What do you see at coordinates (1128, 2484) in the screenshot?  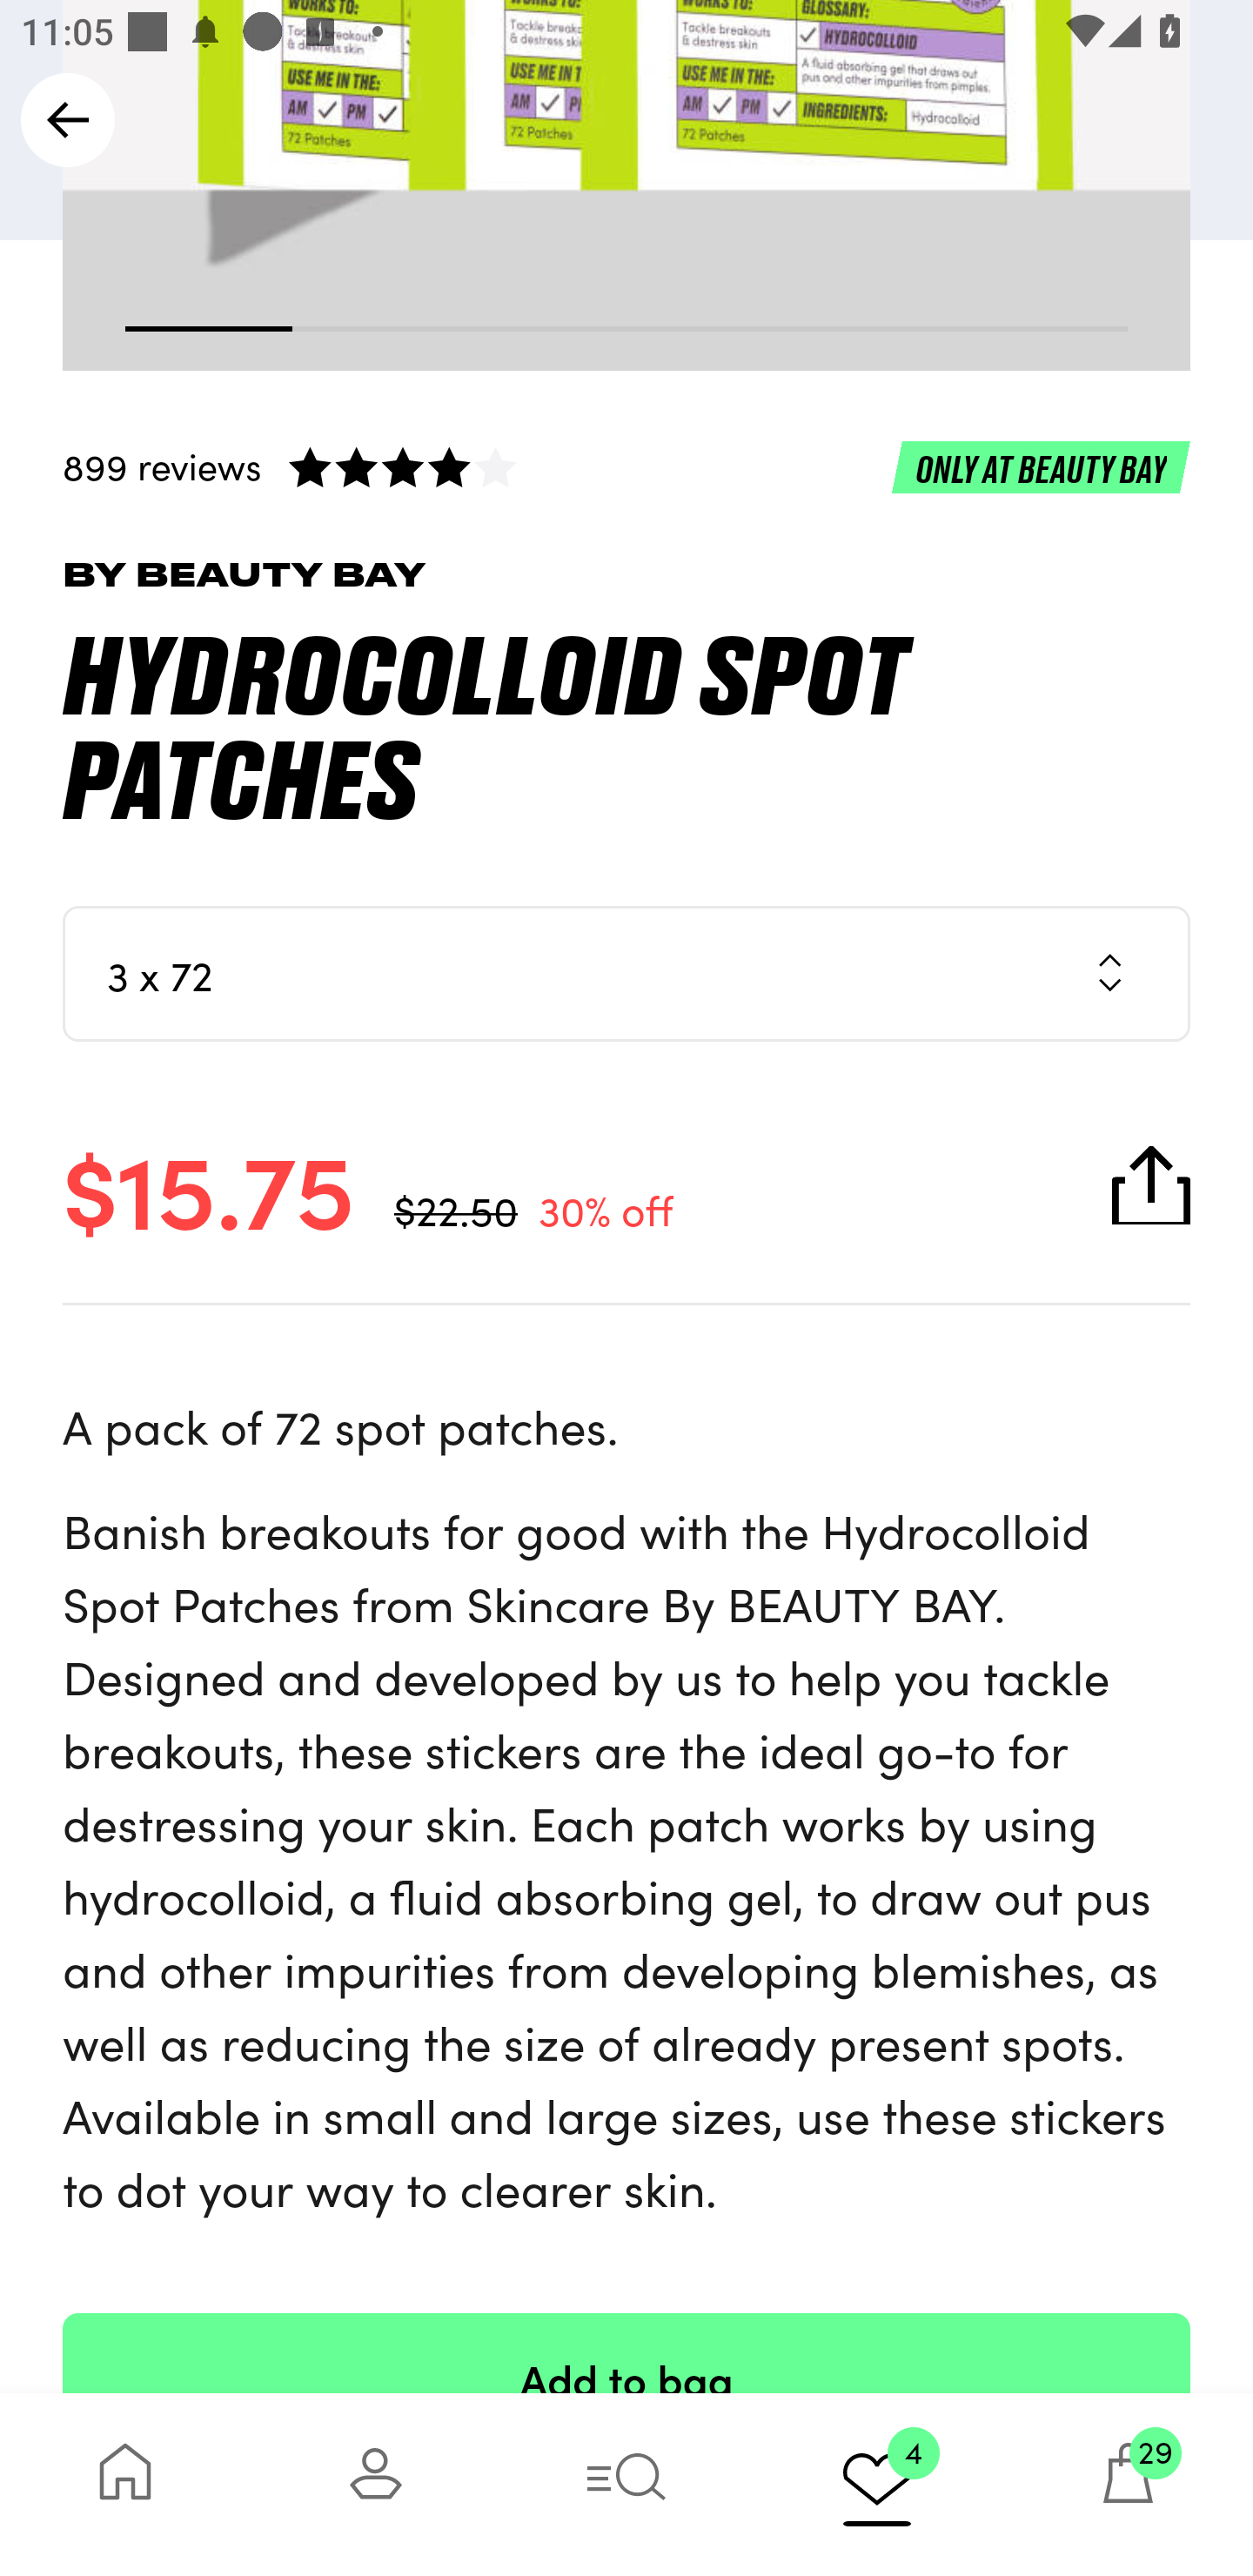 I see `29` at bounding box center [1128, 2484].